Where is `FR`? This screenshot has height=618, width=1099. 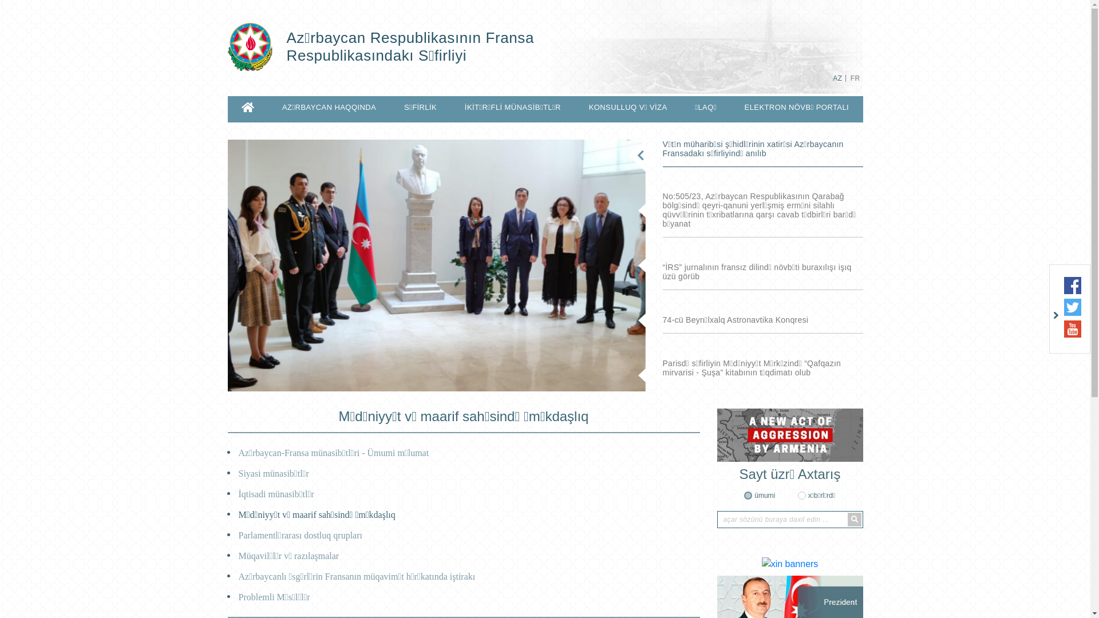
FR is located at coordinates (855, 78).